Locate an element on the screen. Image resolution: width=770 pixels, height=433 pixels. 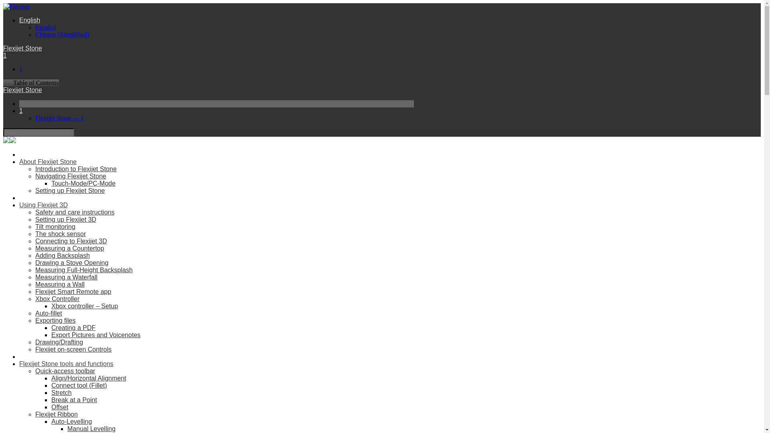
About Flexijet Stone is located at coordinates (48, 162).